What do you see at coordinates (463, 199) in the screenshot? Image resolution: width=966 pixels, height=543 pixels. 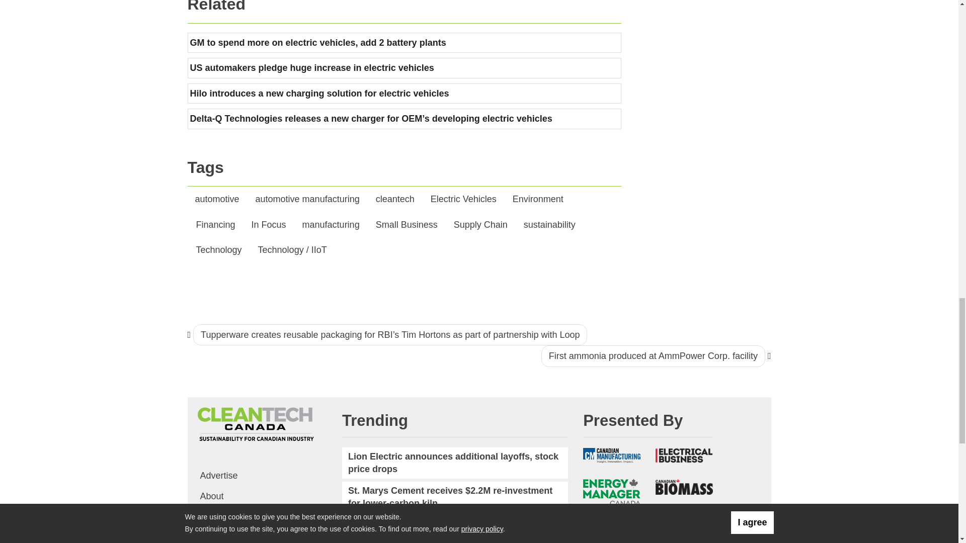 I see `Electric Vehicles` at bounding box center [463, 199].